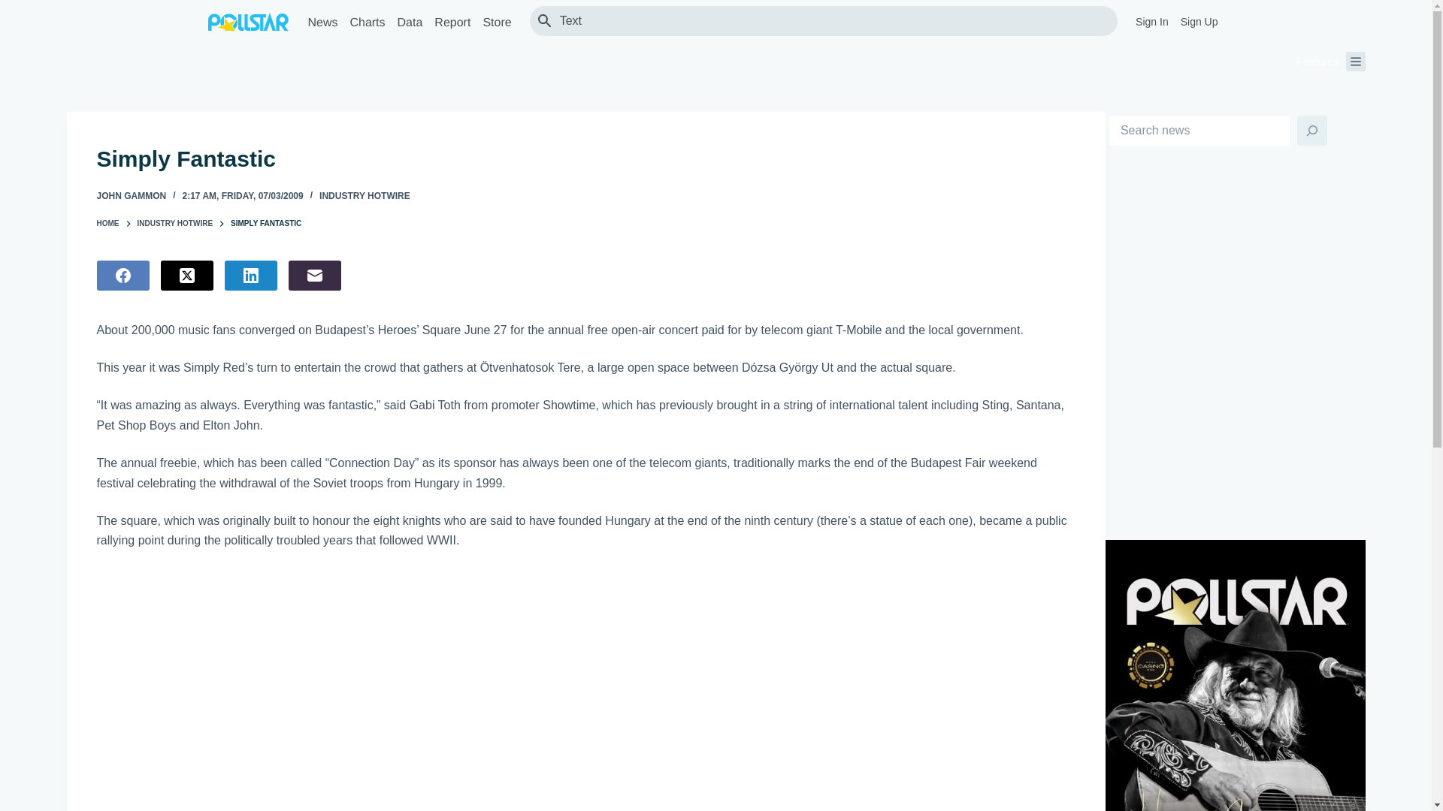 The width and height of the screenshot is (1443, 811). What do you see at coordinates (585, 159) in the screenshot?
I see `Simply Fantastic` at bounding box center [585, 159].